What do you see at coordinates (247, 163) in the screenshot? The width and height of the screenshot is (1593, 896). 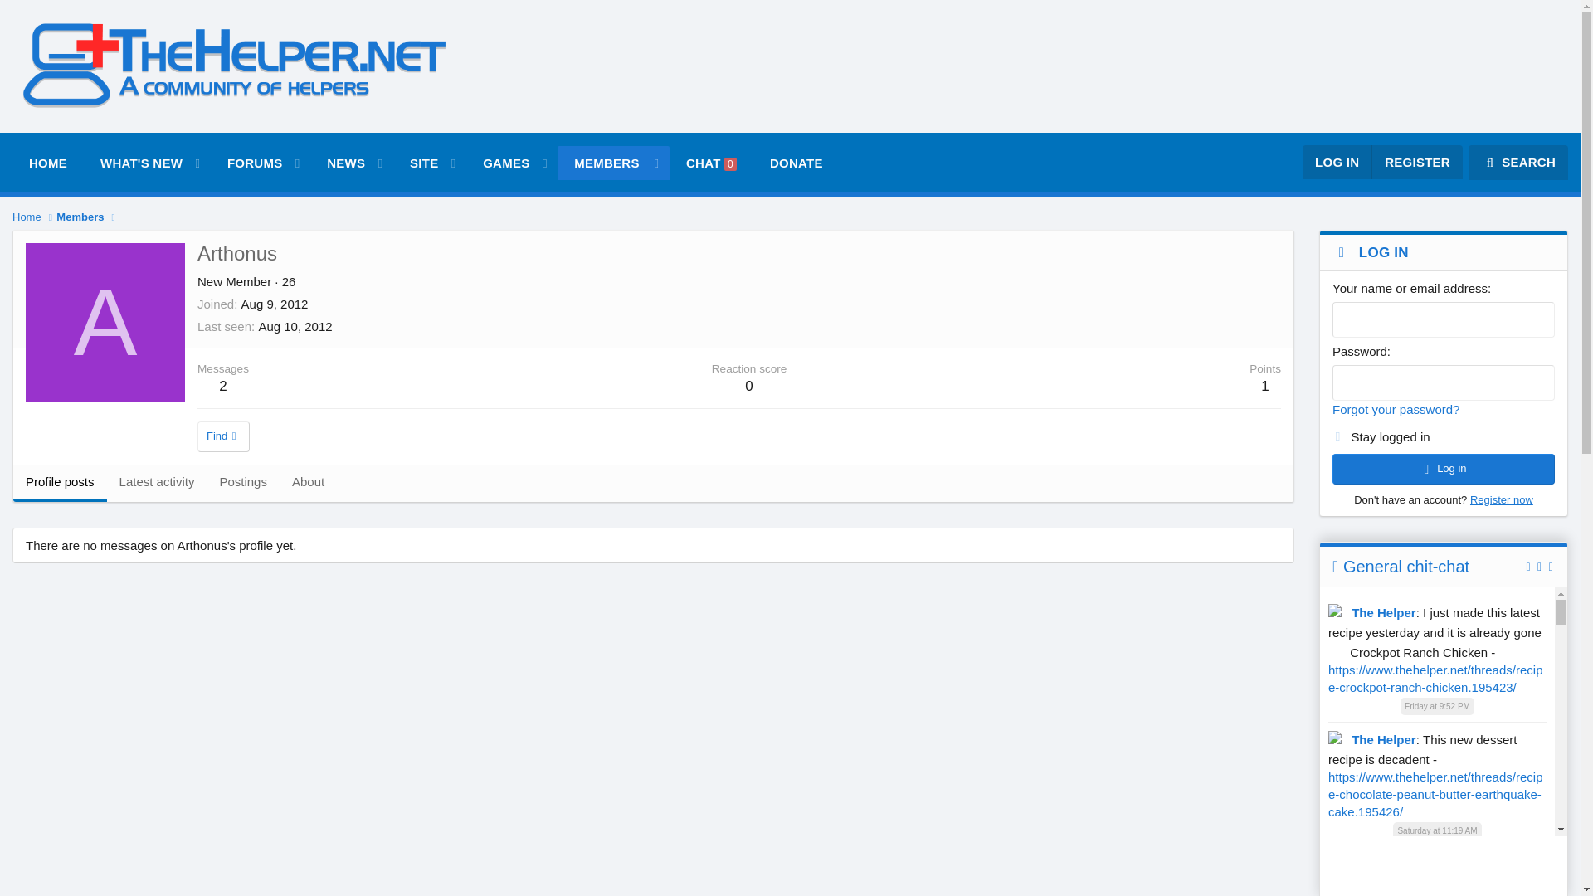 I see `FORUMS` at bounding box center [247, 163].